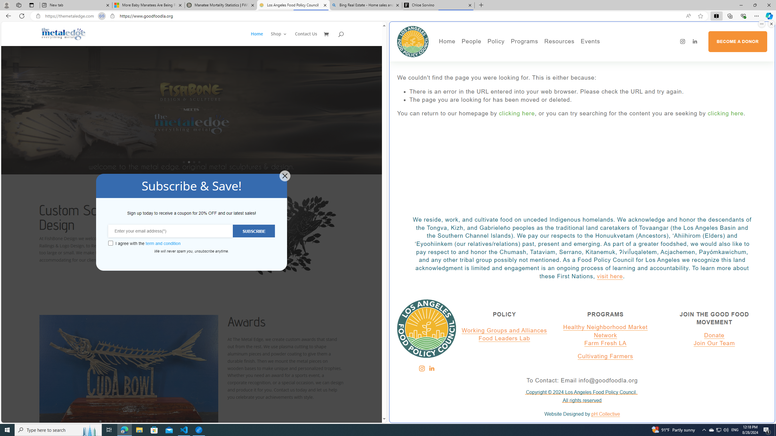  What do you see at coordinates (116, 421) in the screenshot?
I see `4` at bounding box center [116, 421].